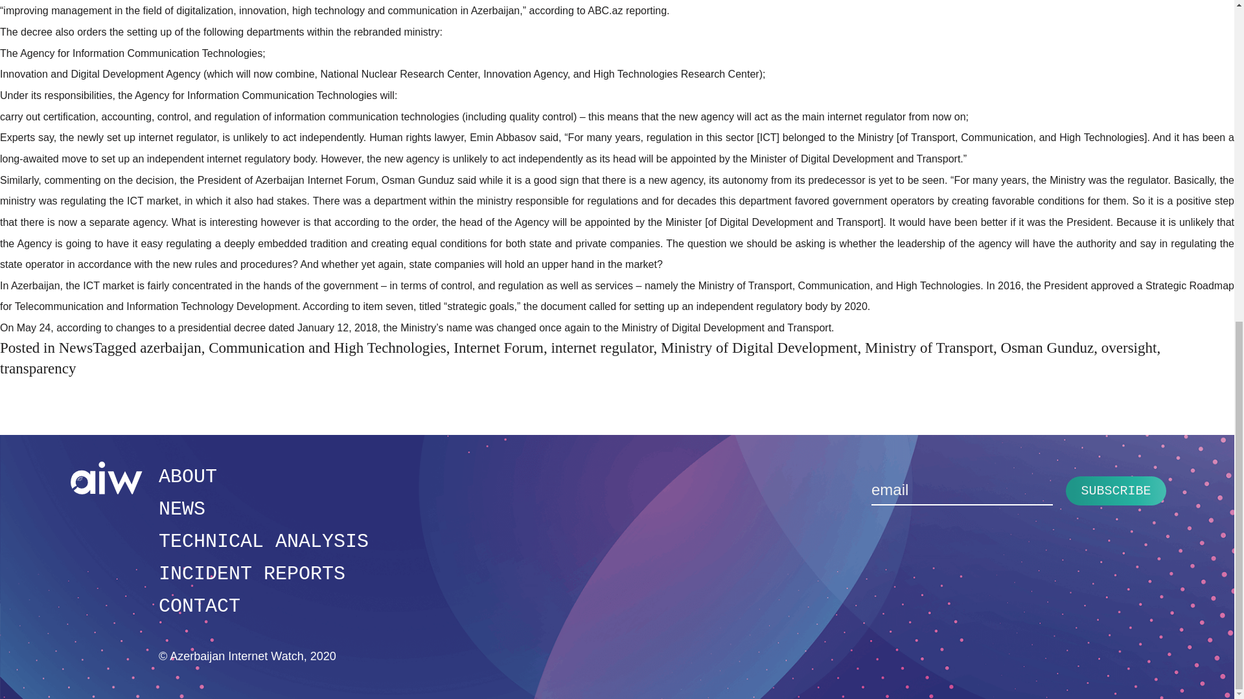 This screenshot has width=1244, height=699. I want to click on concentrated, so click(202, 286).